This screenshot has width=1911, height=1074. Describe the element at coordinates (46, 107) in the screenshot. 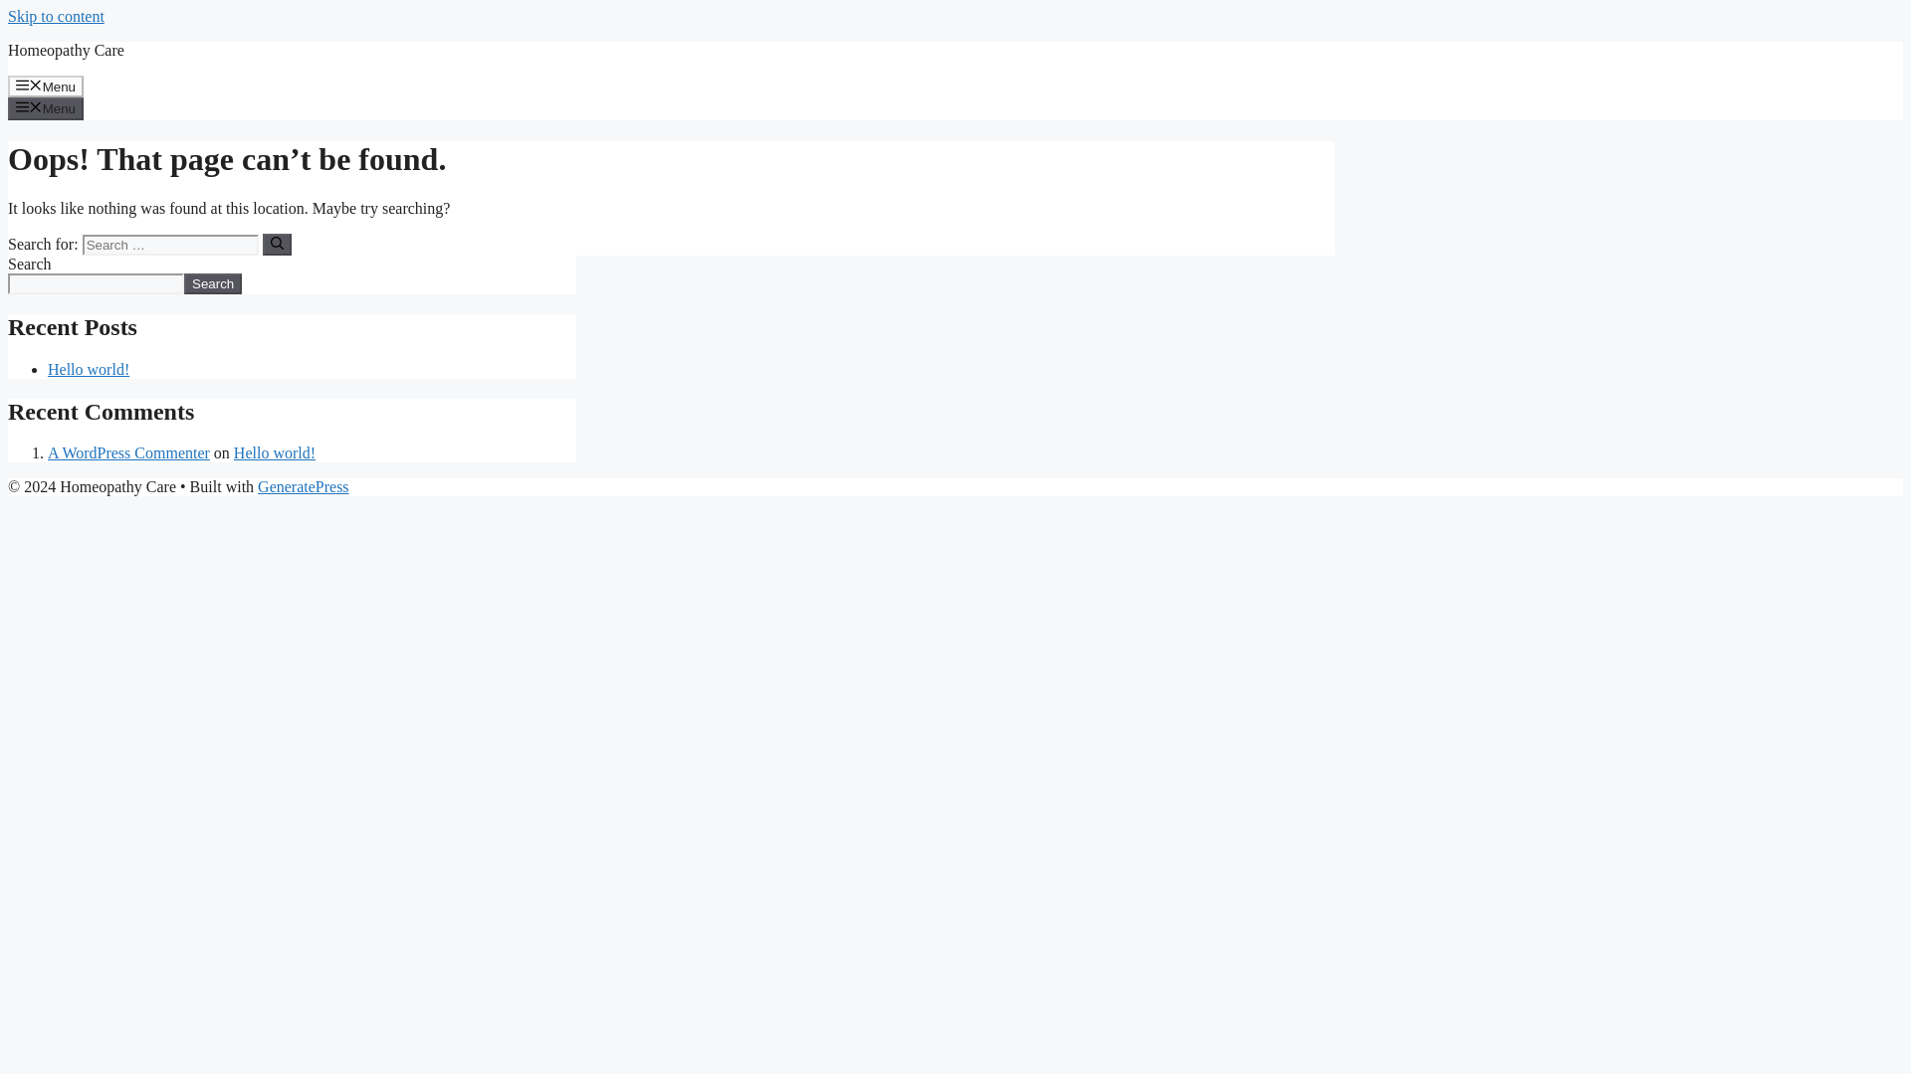

I see `Menu` at that location.